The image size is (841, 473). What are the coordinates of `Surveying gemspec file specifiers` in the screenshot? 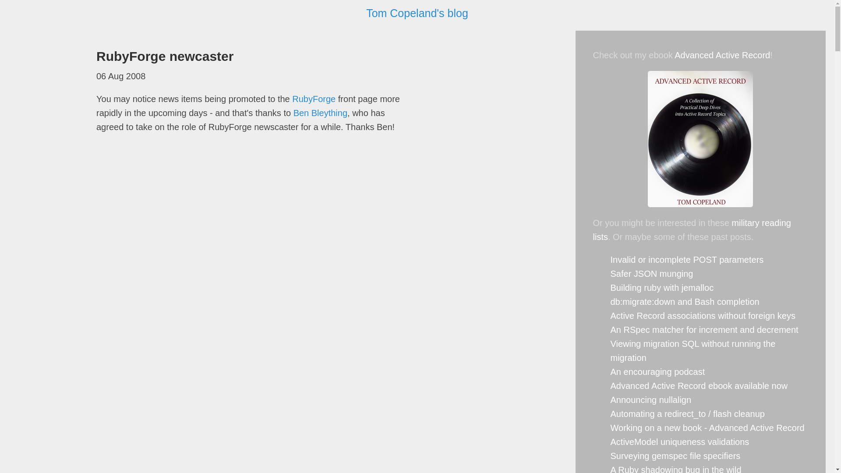 It's located at (675, 455).